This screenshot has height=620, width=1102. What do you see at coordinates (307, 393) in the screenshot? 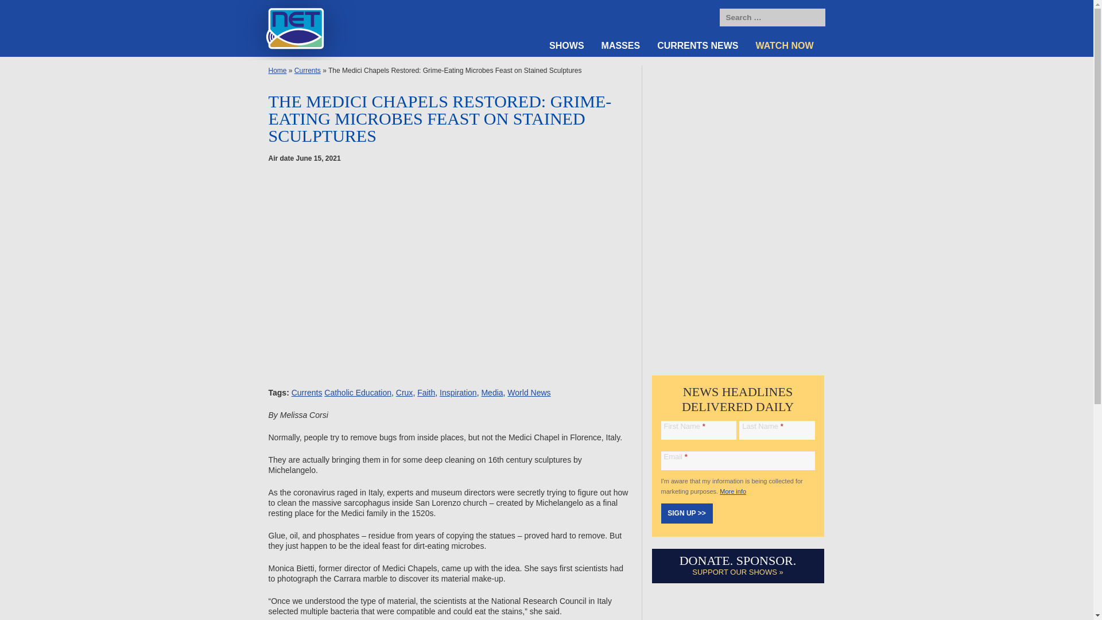
I see `Currents` at bounding box center [307, 393].